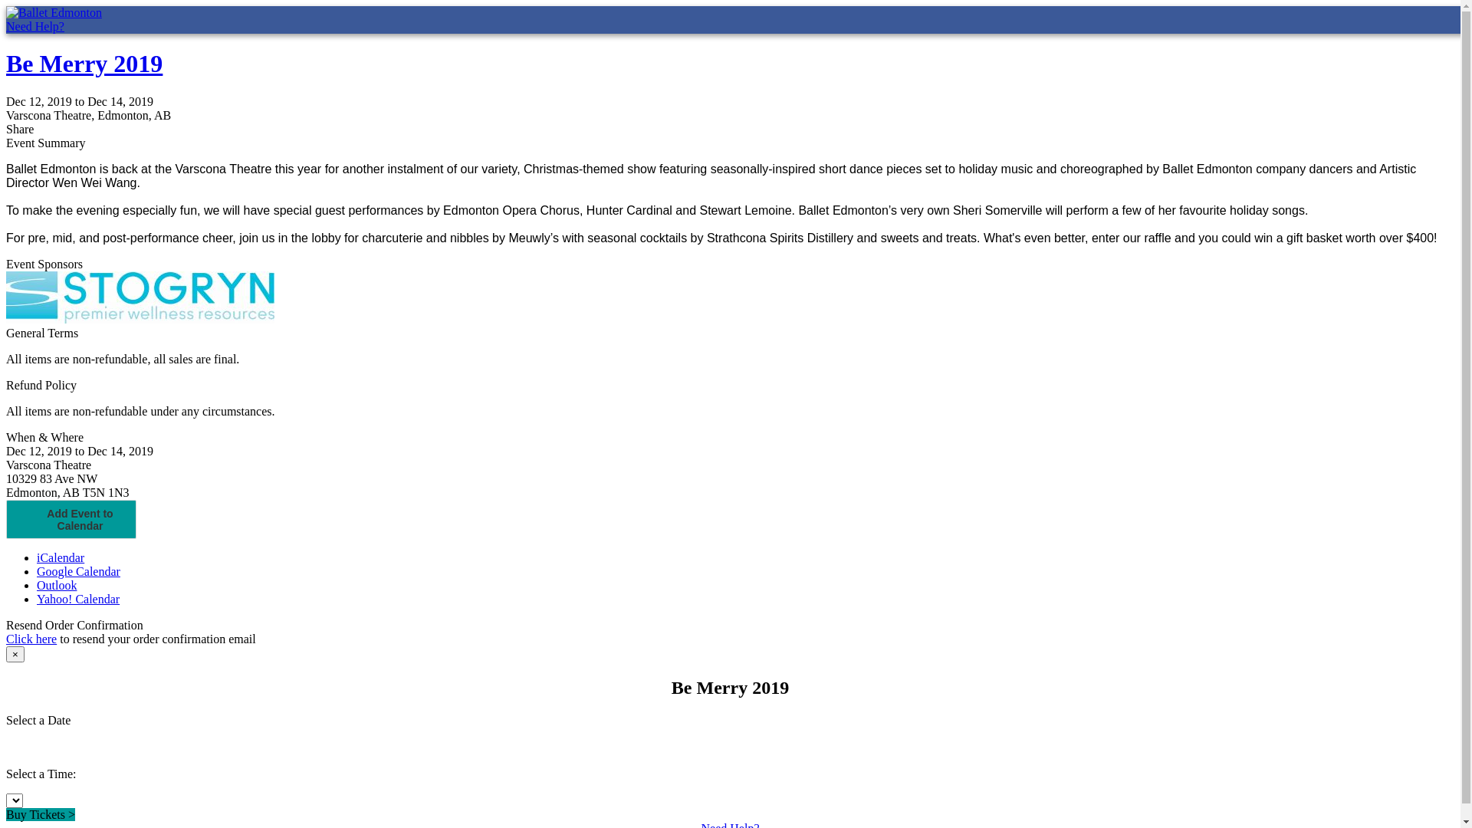 Image resolution: width=1472 pixels, height=828 pixels. I want to click on Google Calendar, so click(78, 572).